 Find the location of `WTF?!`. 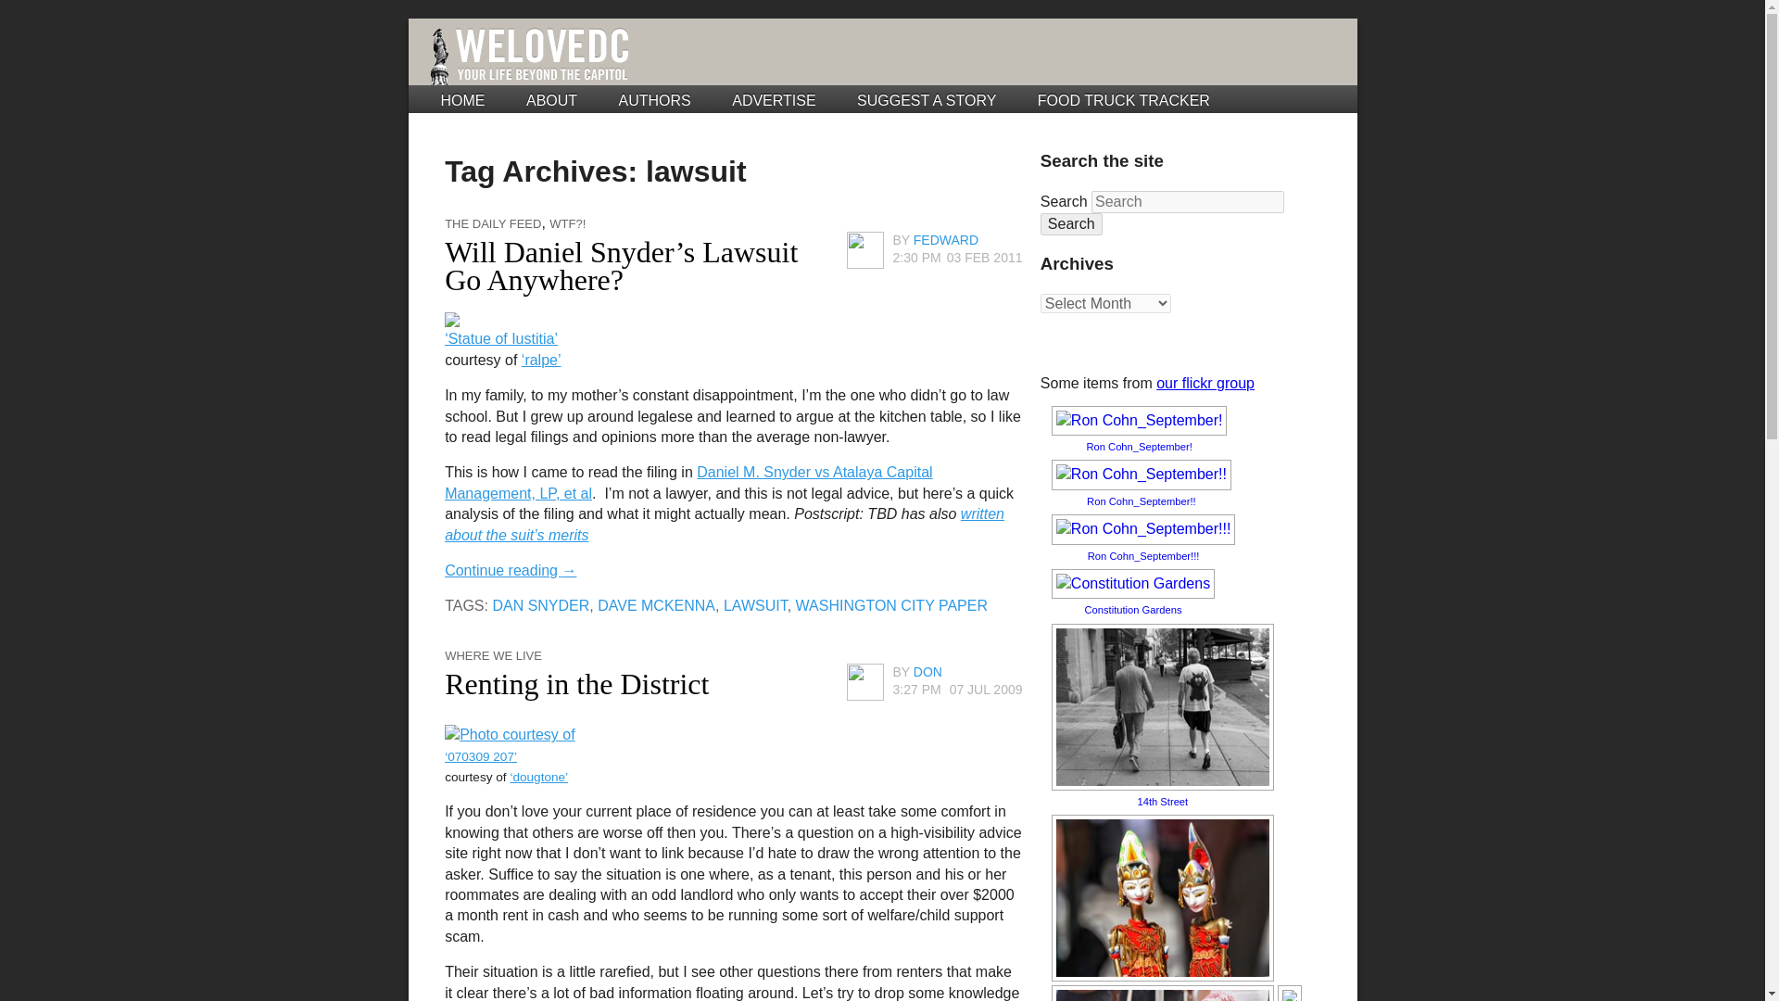

WTF?! is located at coordinates (567, 224).